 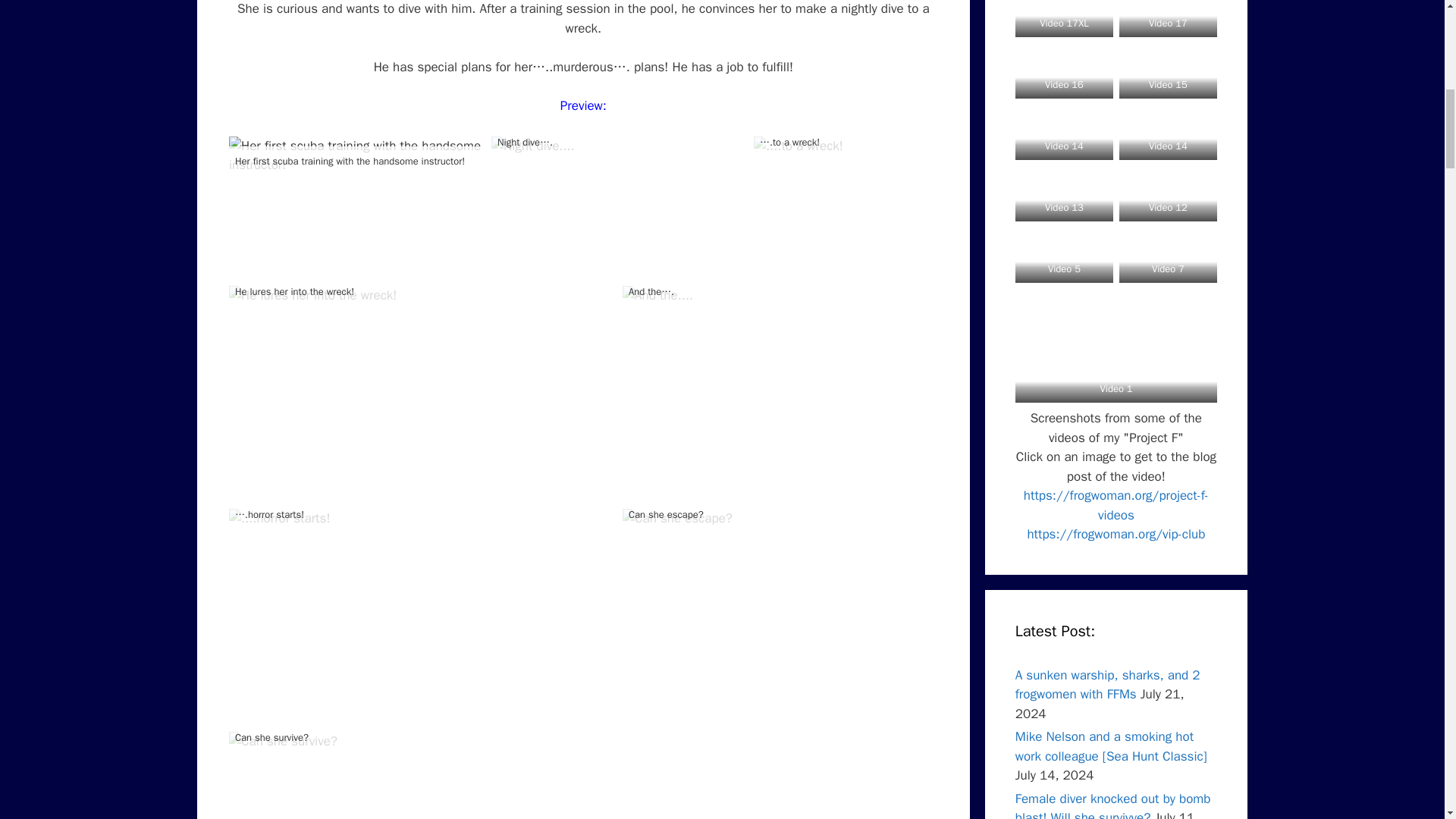 What do you see at coordinates (1407, 720) in the screenshot?
I see `Scroll back to top` at bounding box center [1407, 720].